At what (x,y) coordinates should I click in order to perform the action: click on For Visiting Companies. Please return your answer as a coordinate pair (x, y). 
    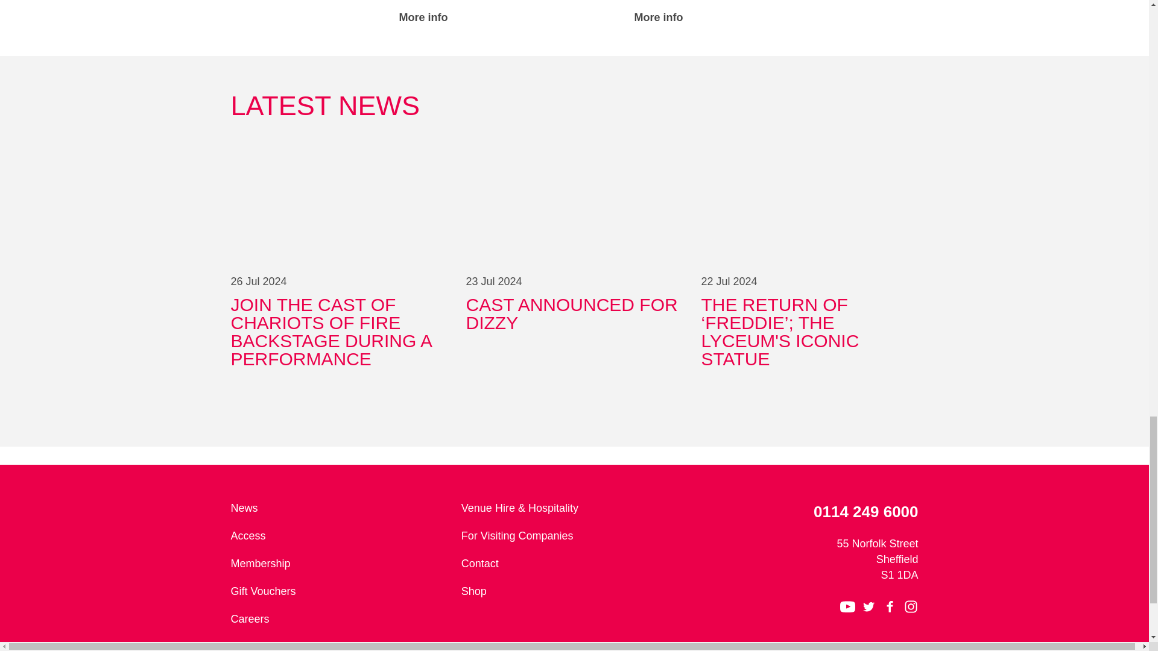
    Looking at the image, I should click on (571, 536).